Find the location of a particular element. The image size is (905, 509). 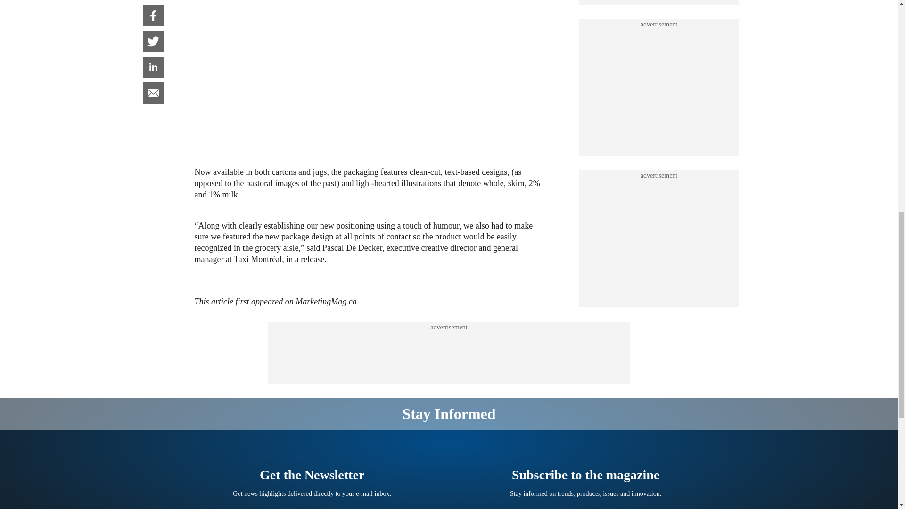

3rd party ad content is located at coordinates (659, 21).